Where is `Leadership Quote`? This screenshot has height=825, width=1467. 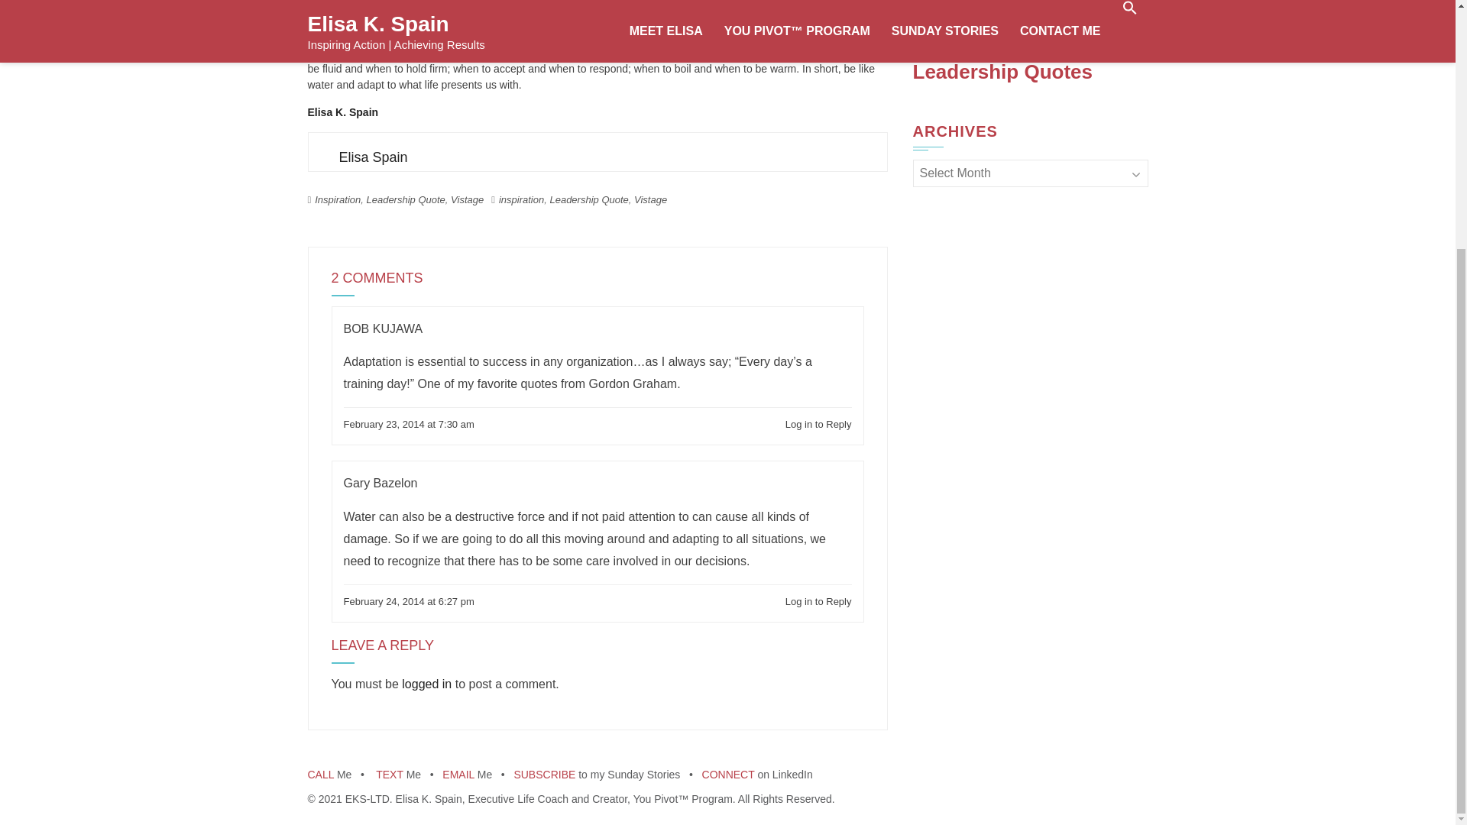
Leadership Quote is located at coordinates (588, 199).